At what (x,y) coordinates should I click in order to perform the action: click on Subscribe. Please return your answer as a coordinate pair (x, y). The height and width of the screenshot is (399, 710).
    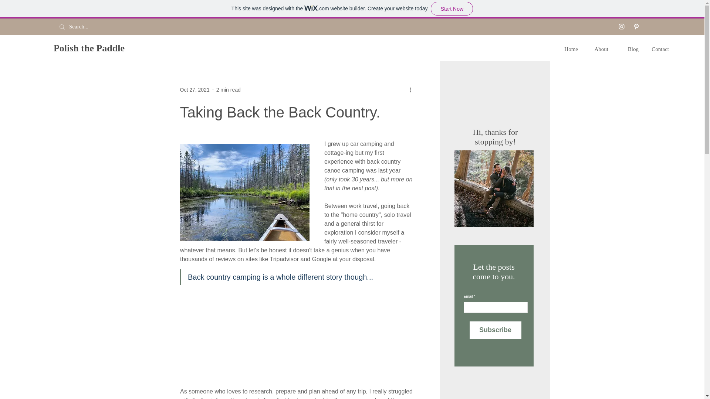
    Looking at the image, I should click on (495, 330).